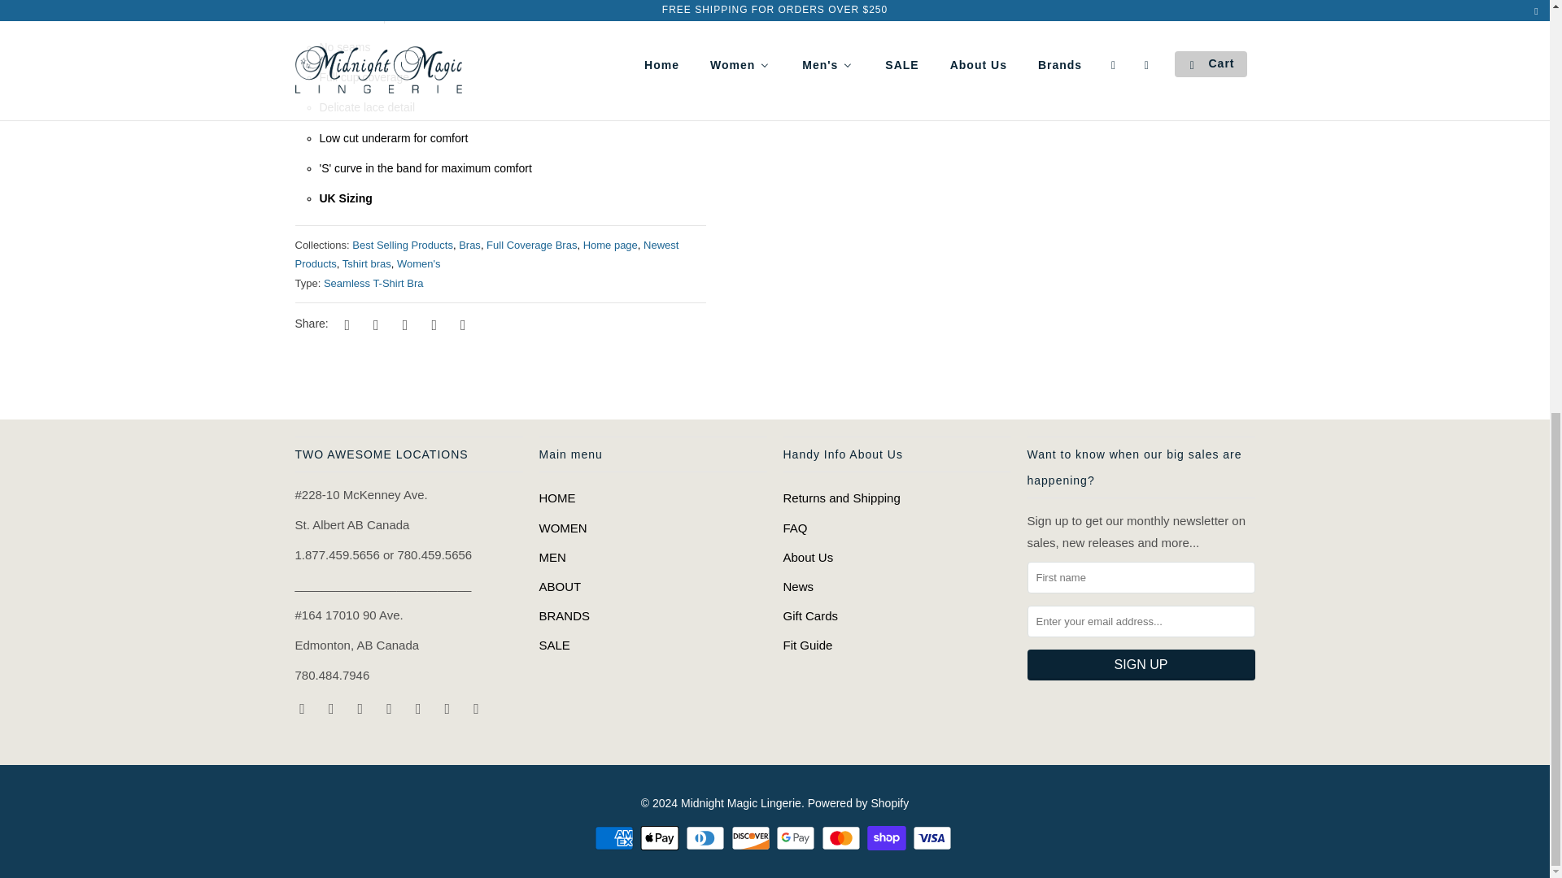 This screenshot has width=1562, height=878. What do you see at coordinates (530, 244) in the screenshot?
I see `Full Coverage Bras` at bounding box center [530, 244].